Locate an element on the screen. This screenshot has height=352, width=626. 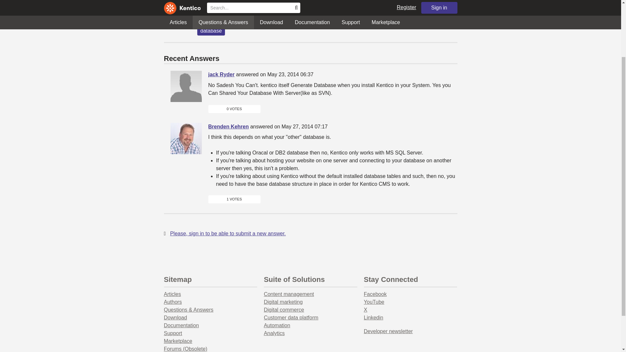
Marketplace is located at coordinates (178, 341).